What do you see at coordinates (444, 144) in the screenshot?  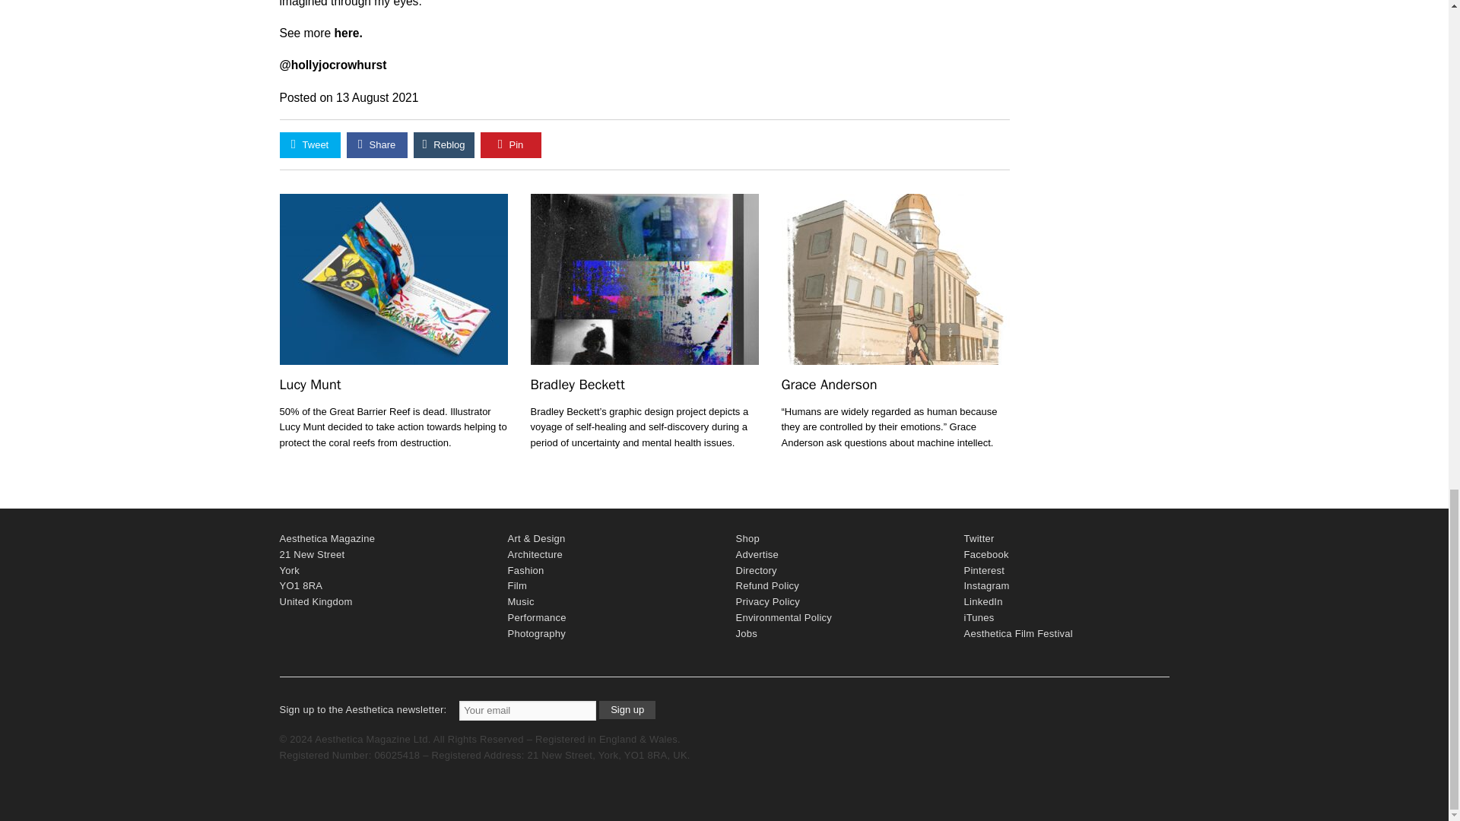 I see `Reblog` at bounding box center [444, 144].